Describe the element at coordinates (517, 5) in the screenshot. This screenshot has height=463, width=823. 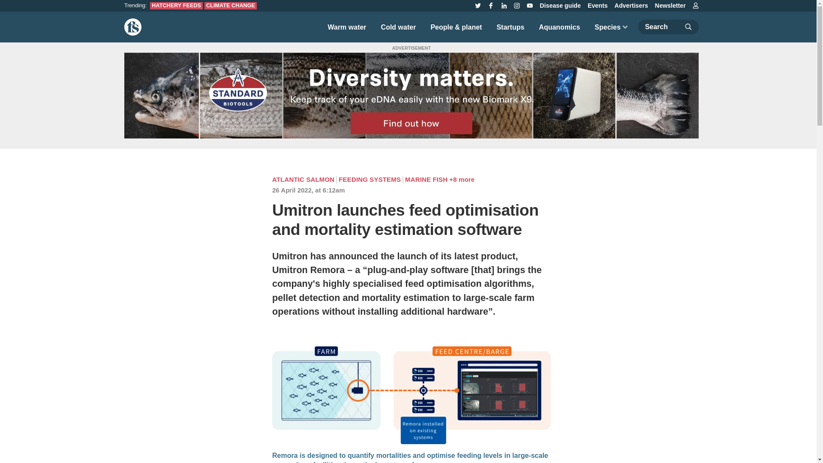
I see `Instagram` at that location.